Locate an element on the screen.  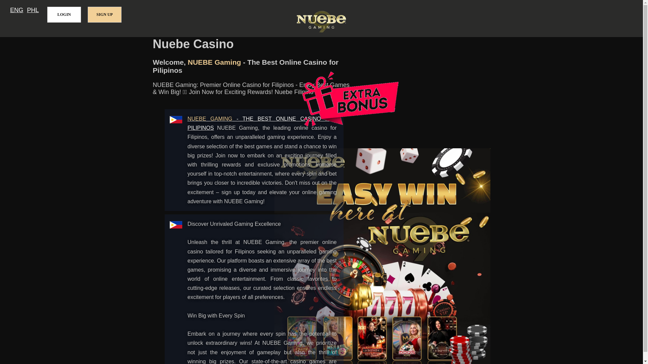
Filipino is located at coordinates (33, 10).